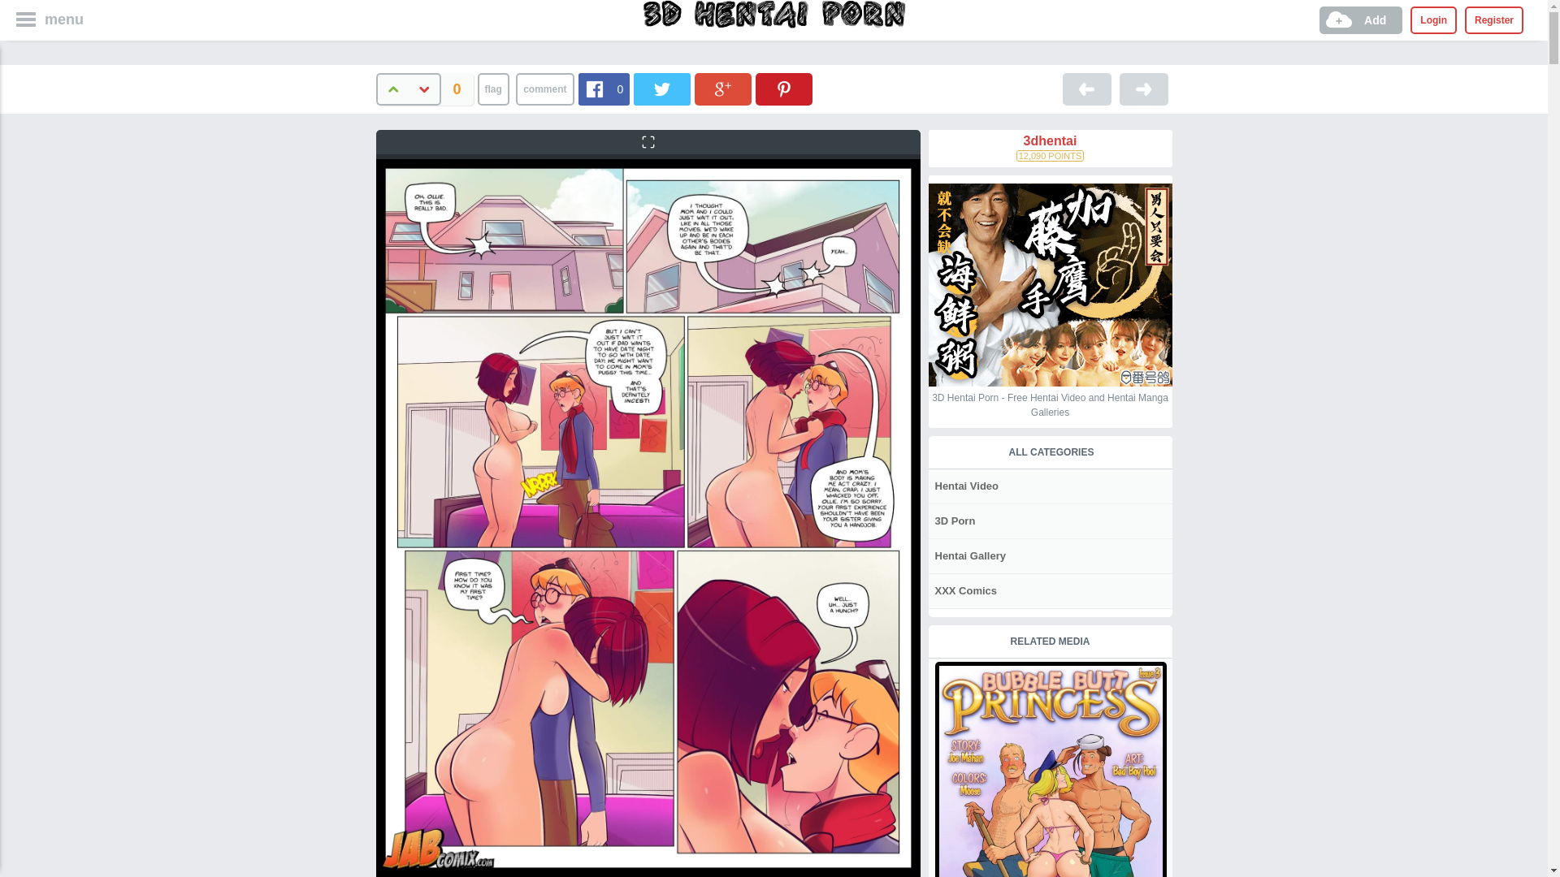 This screenshot has width=1560, height=877. I want to click on Flag this Media as spam or inappropriate, so click(494, 89).